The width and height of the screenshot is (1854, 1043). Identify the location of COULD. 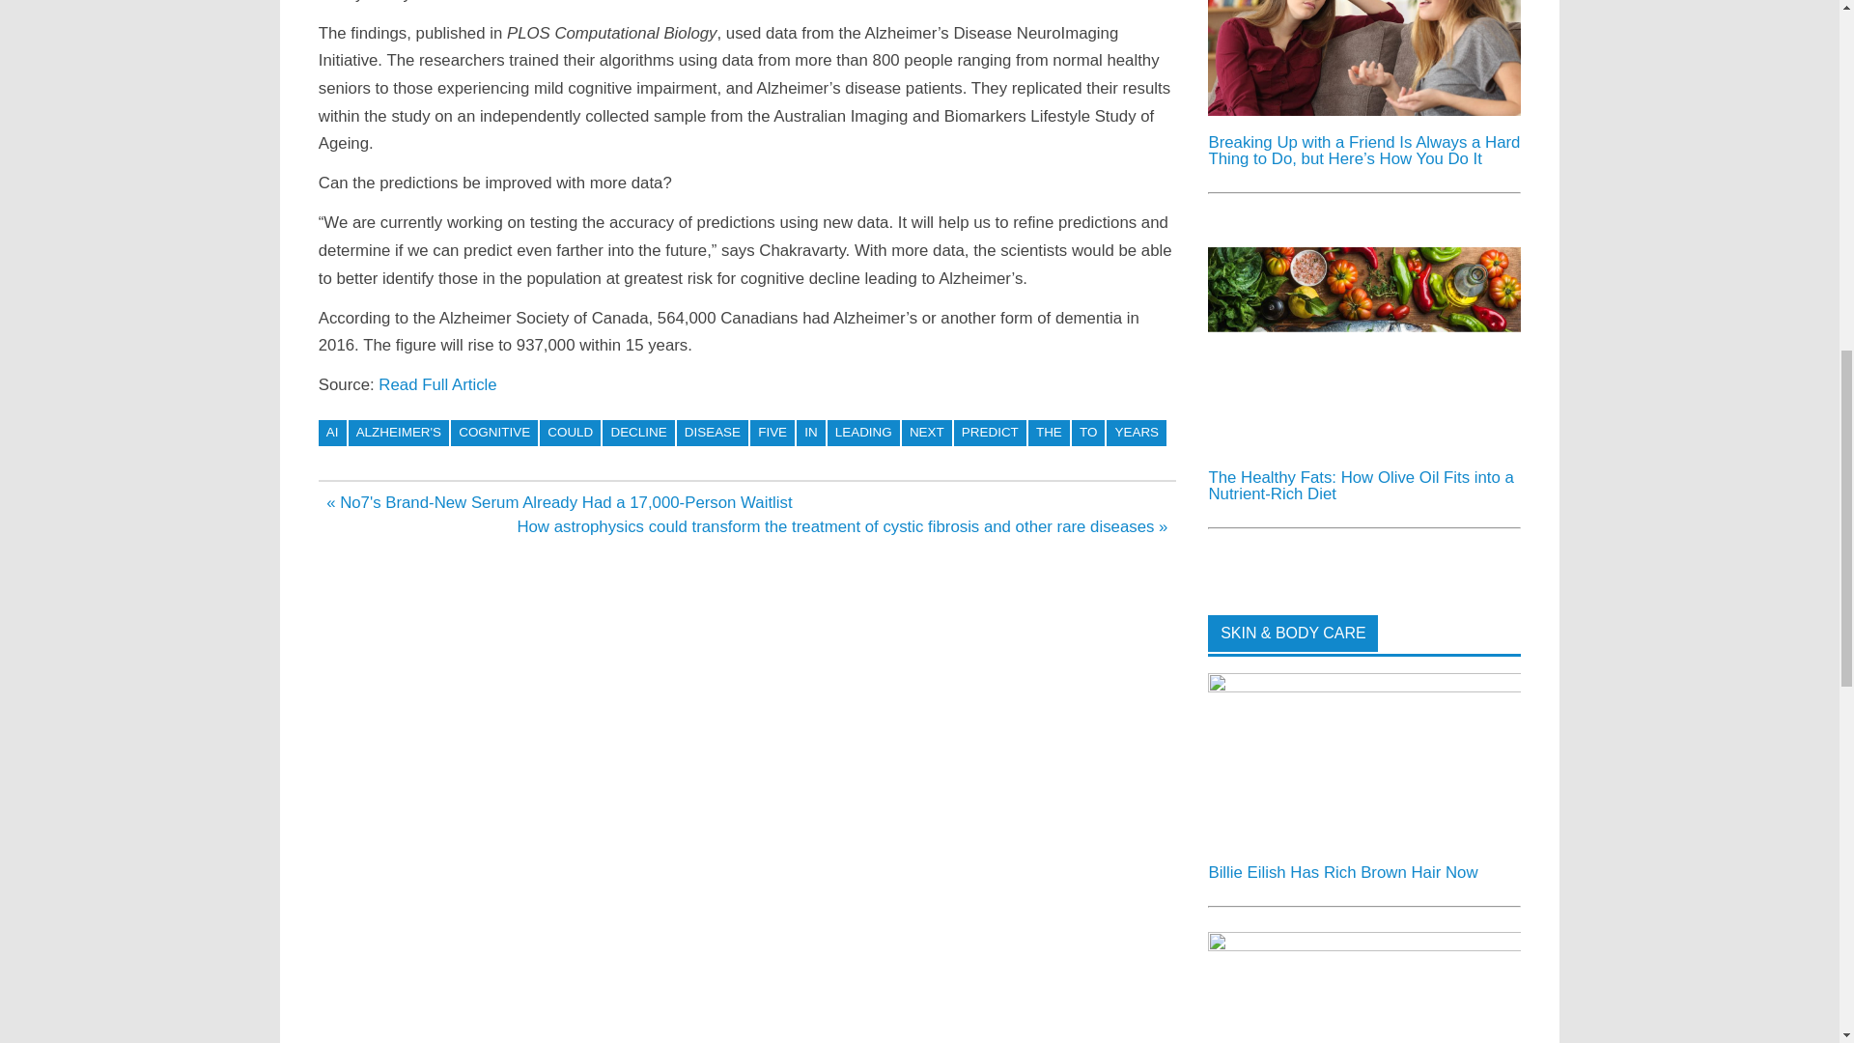
(570, 433).